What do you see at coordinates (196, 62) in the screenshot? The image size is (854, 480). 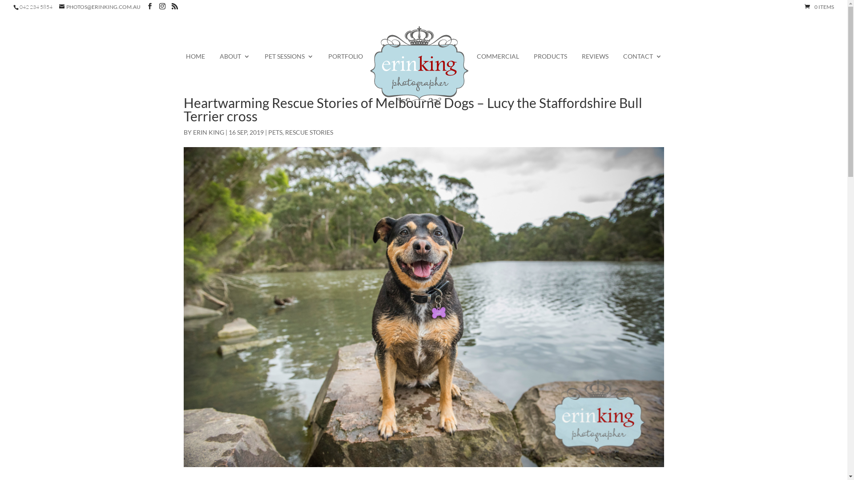 I see `HOME` at bounding box center [196, 62].